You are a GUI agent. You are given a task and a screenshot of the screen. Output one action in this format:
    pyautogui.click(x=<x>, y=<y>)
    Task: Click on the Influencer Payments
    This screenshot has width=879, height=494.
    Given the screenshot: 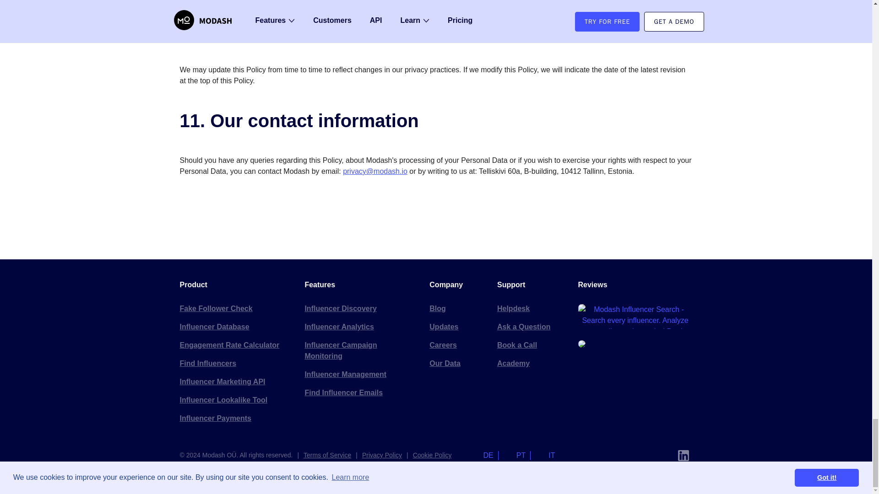 What is the action you would take?
    pyautogui.click(x=234, y=419)
    